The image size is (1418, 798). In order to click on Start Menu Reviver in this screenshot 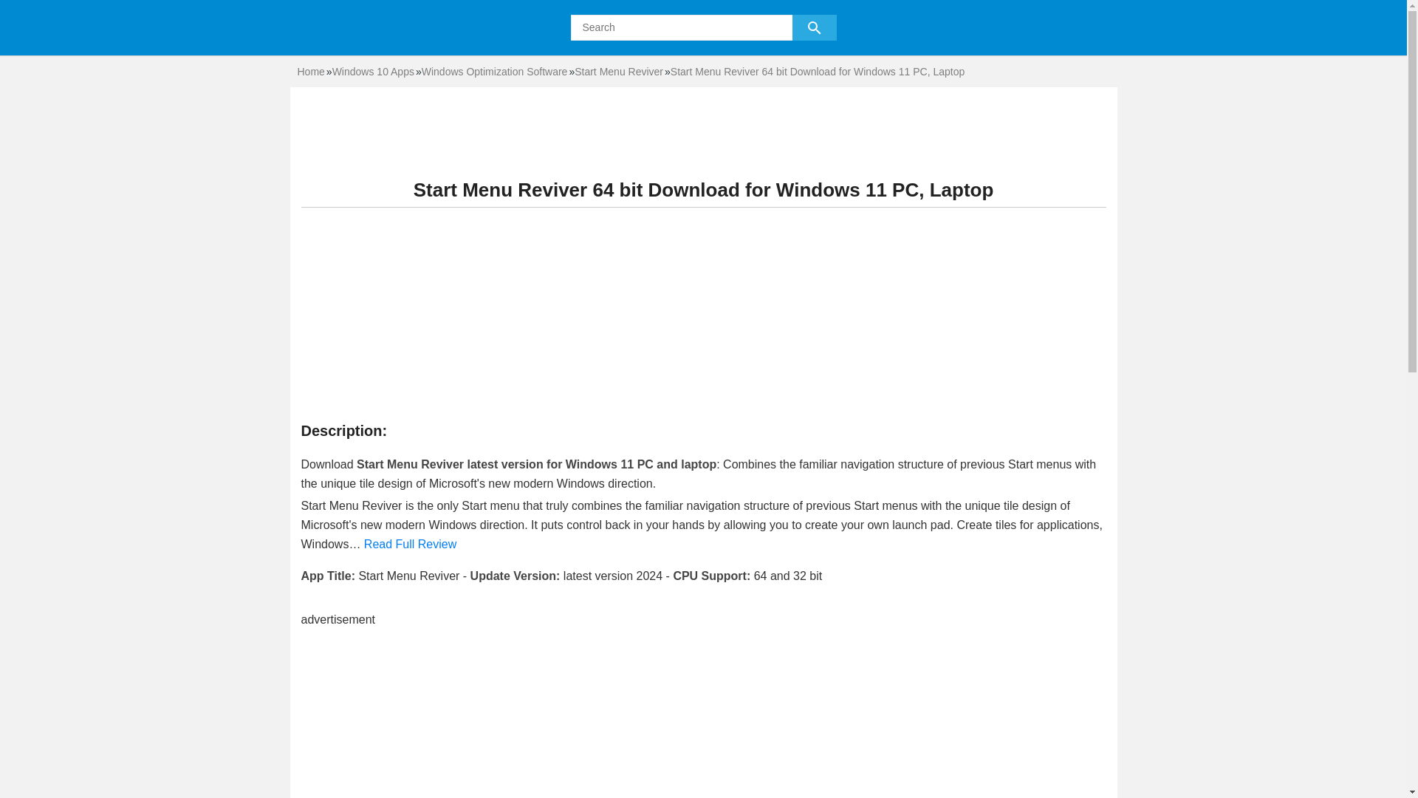, I will do `click(619, 71)`.